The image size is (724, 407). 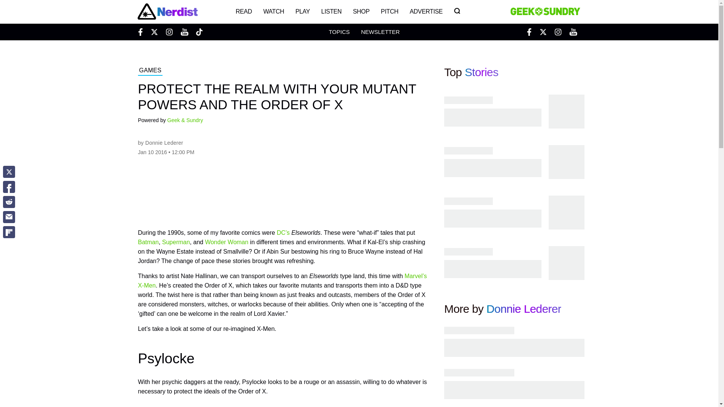 What do you see at coordinates (148, 242) in the screenshot?
I see `Batman` at bounding box center [148, 242].